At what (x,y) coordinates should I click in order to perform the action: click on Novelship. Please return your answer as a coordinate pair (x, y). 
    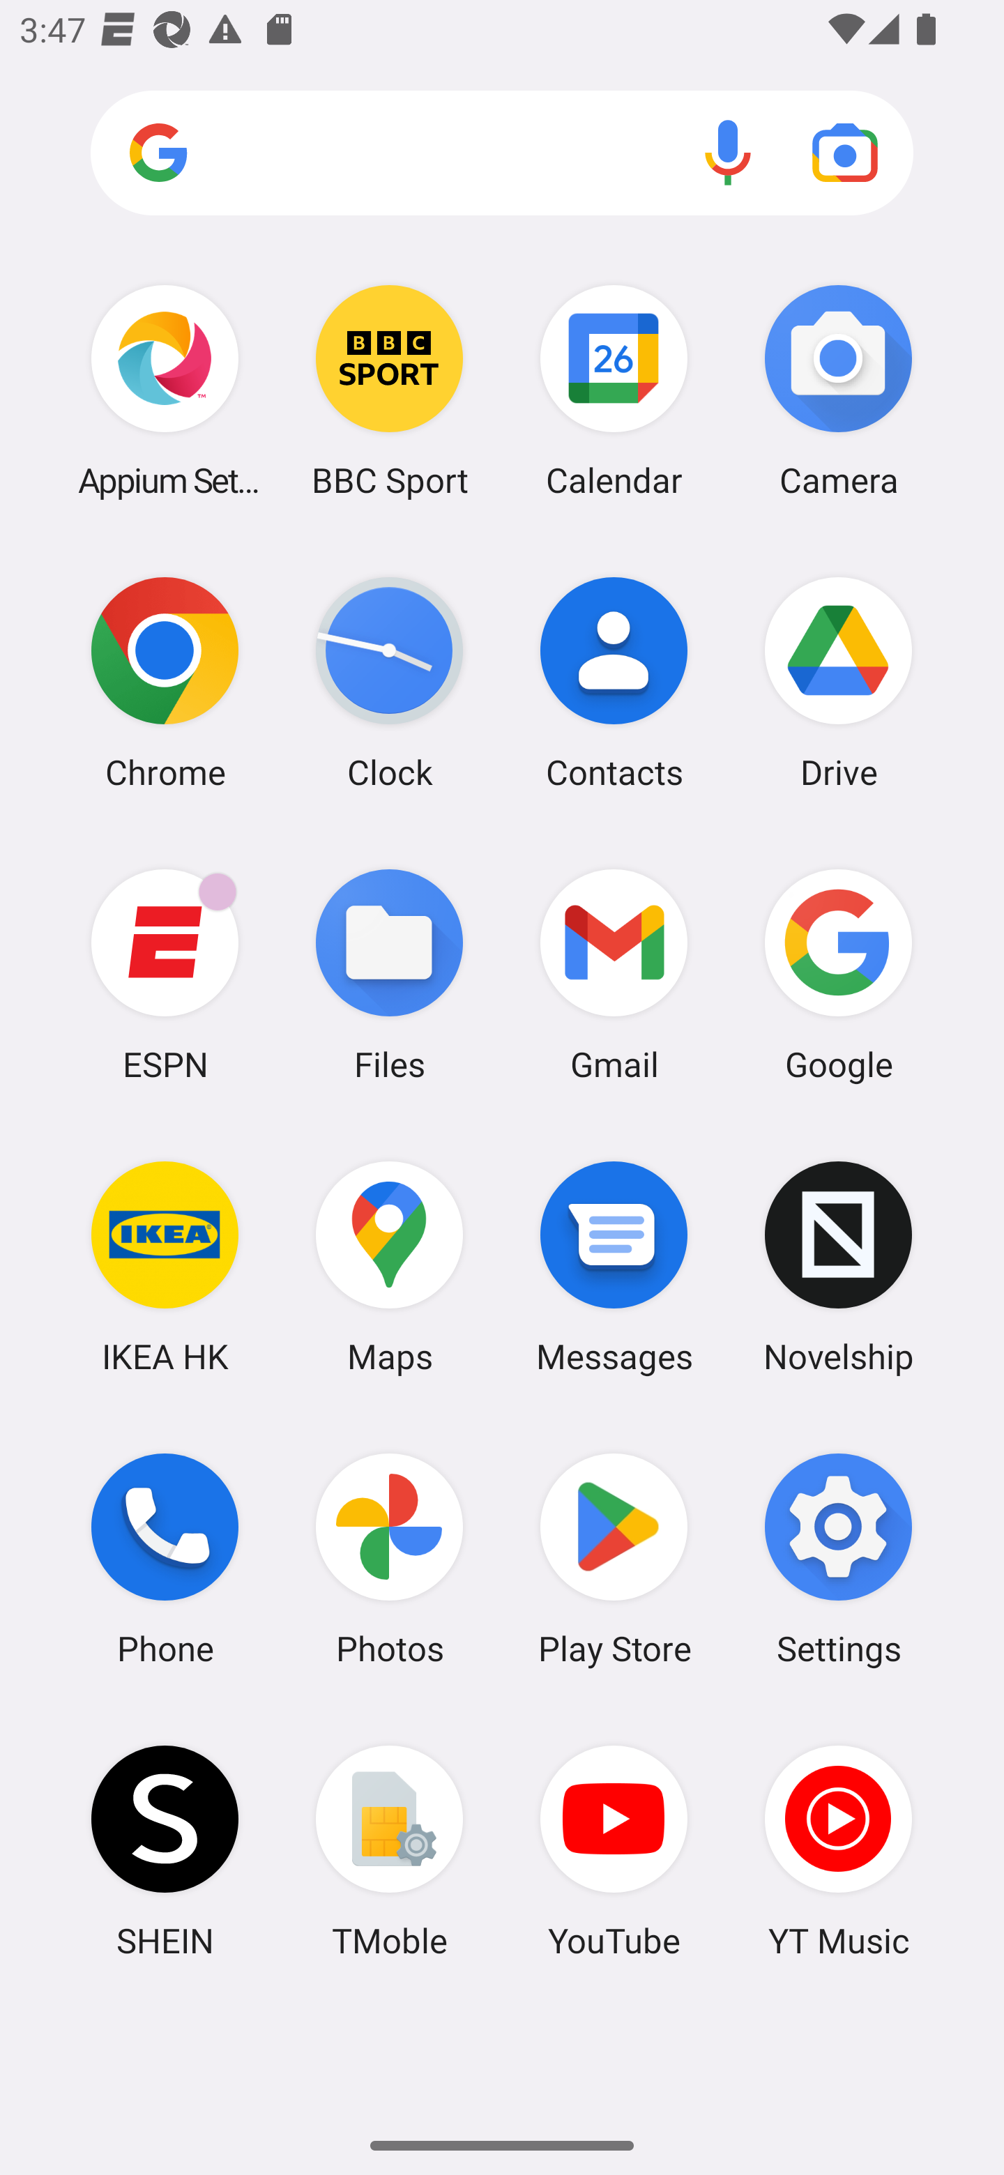
    Looking at the image, I should click on (838, 1267).